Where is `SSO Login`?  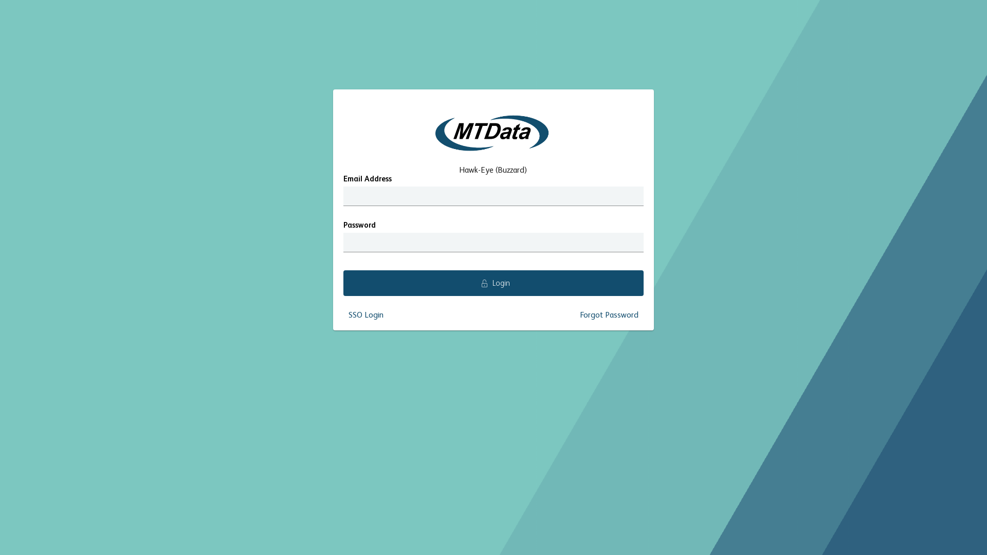
SSO Login is located at coordinates (366, 316).